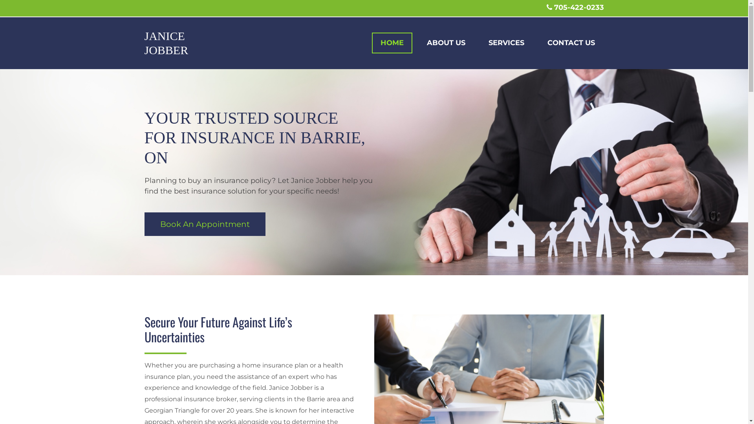 The height and width of the screenshot is (424, 754). I want to click on HOME, so click(392, 43).